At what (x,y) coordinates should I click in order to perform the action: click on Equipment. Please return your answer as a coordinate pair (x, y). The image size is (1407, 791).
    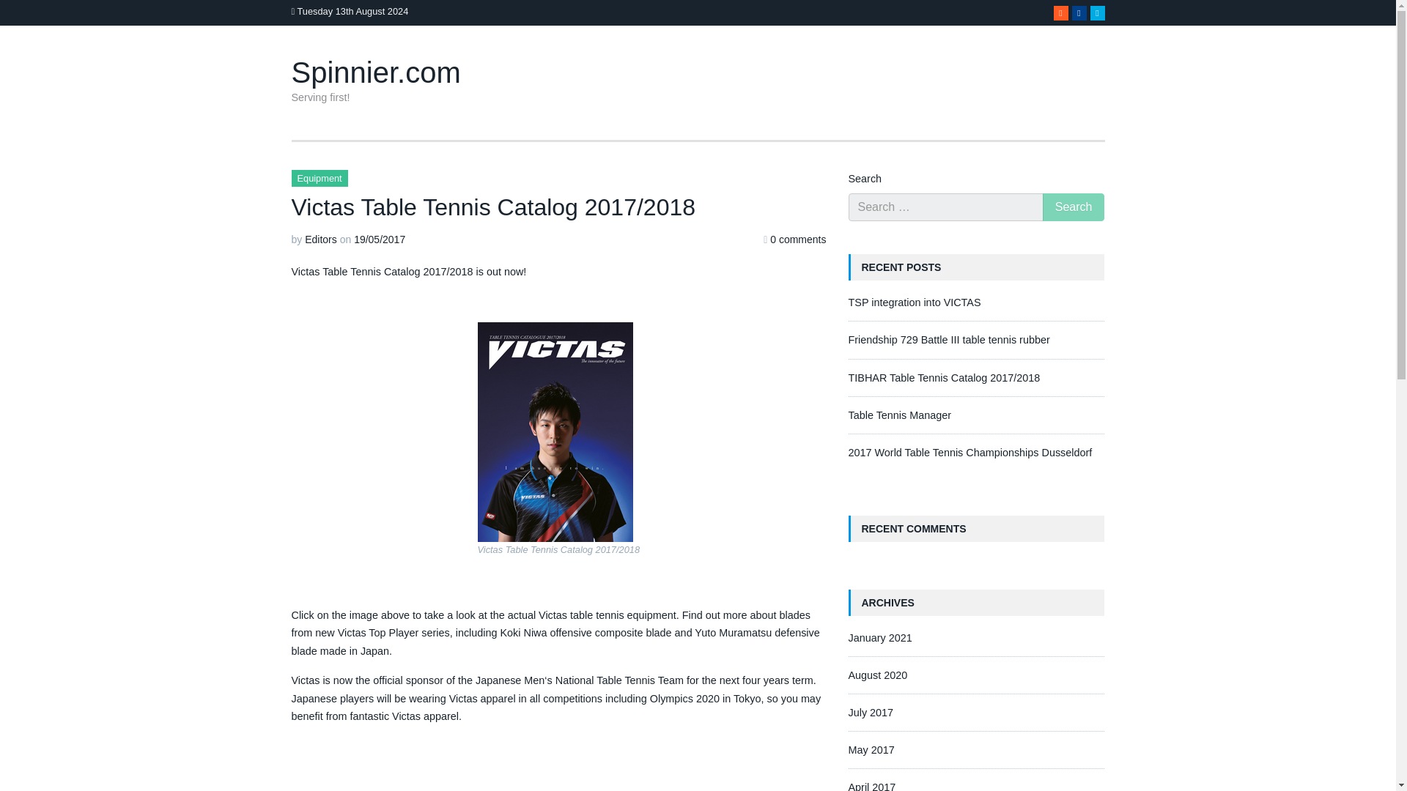
    Looking at the image, I should click on (320, 178).